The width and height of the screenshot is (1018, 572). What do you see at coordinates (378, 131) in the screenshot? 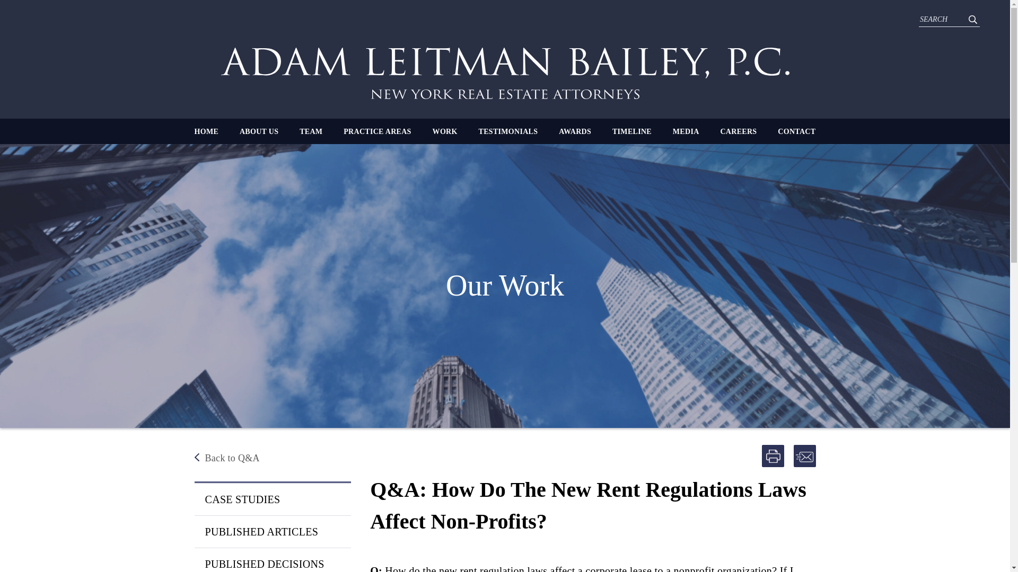
I see `PRACTICE AREAS` at bounding box center [378, 131].